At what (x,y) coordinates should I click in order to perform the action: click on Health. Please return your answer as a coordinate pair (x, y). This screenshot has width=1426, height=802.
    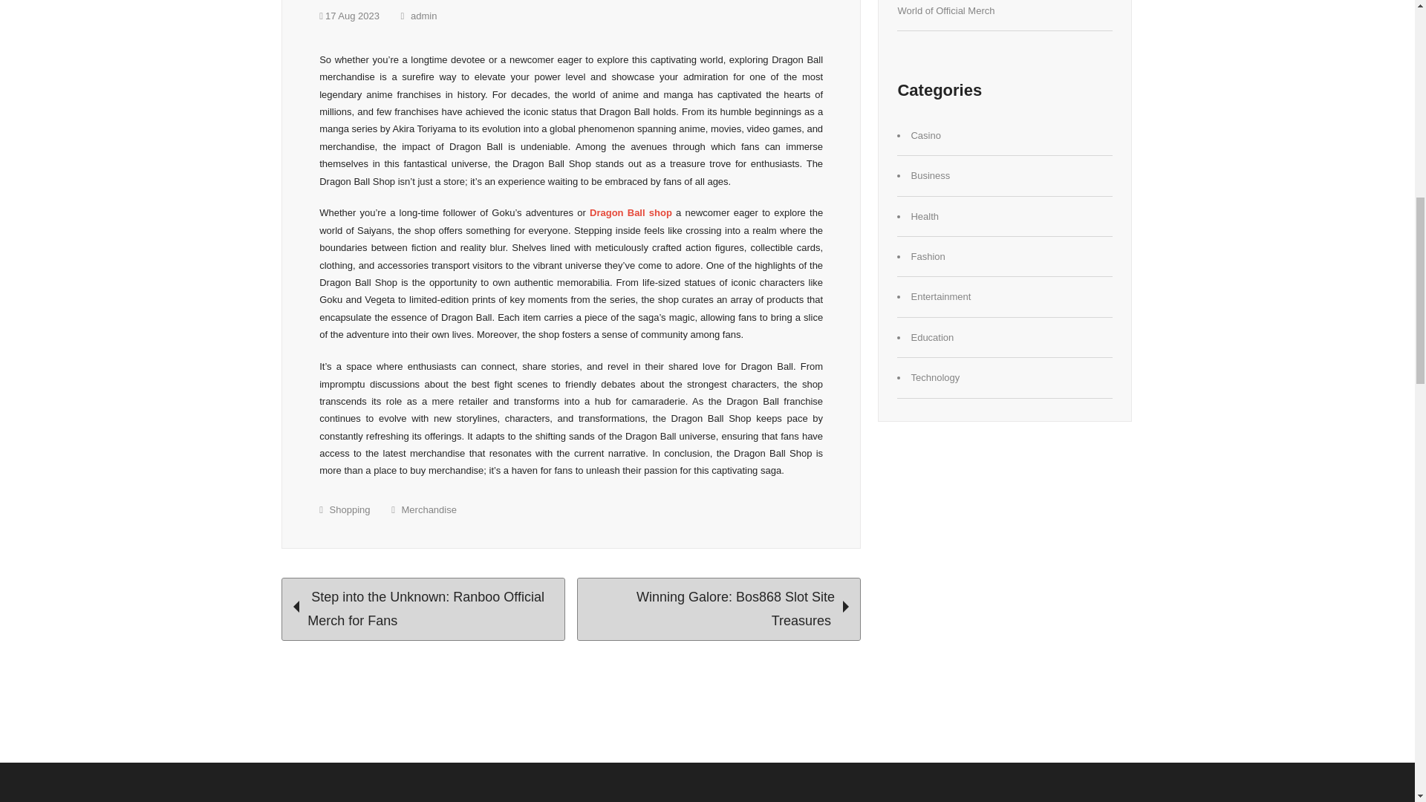
    Looking at the image, I should click on (924, 217).